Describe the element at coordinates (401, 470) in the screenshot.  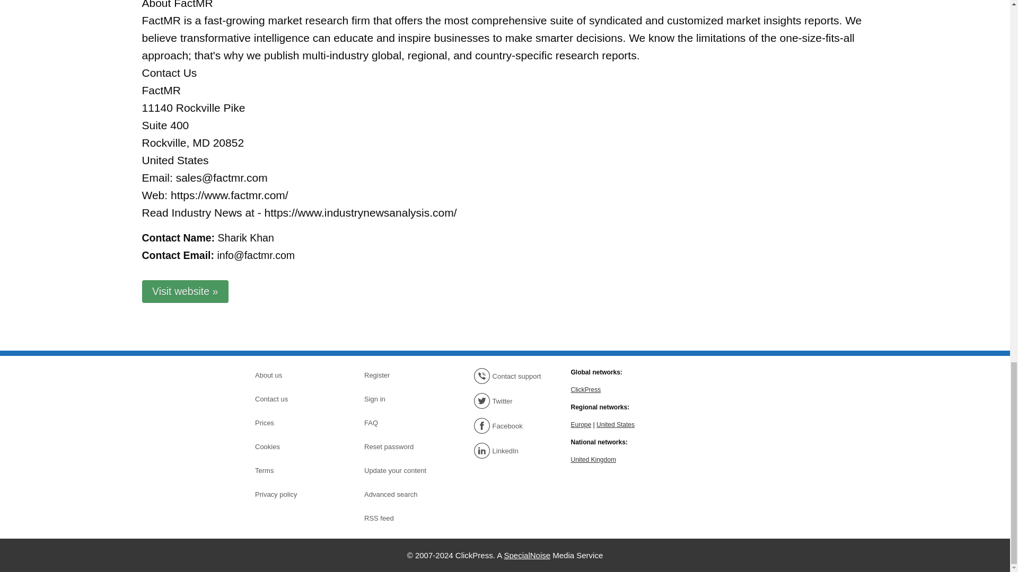
I see `Update your content` at that location.